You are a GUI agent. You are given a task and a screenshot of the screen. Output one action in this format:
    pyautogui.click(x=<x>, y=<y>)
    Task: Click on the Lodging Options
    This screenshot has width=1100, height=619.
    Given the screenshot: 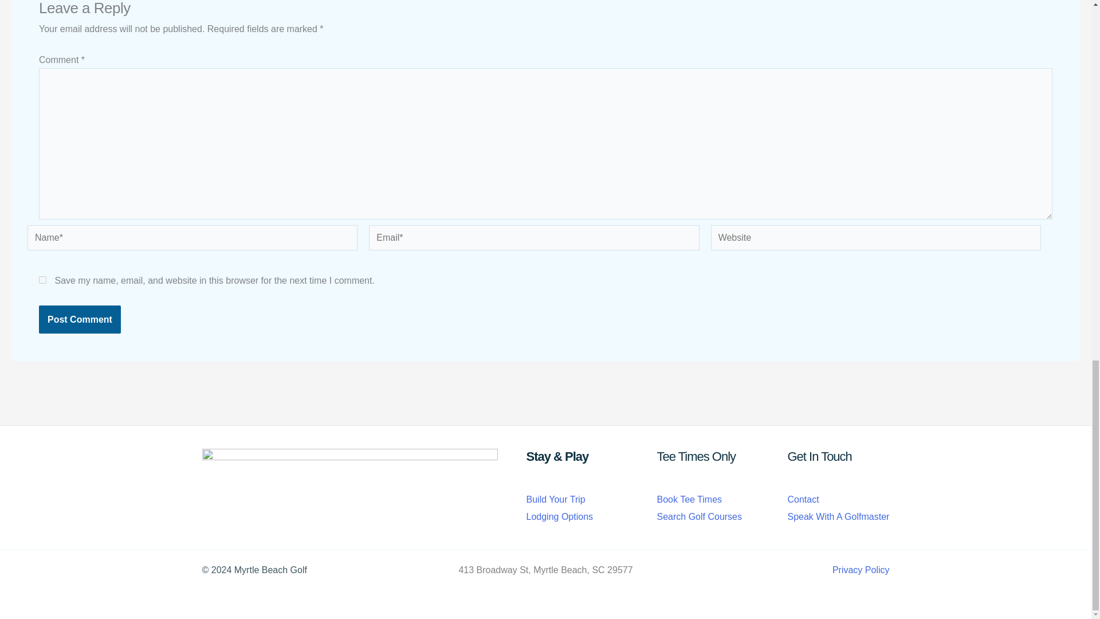 What is the action you would take?
    pyautogui.click(x=559, y=517)
    